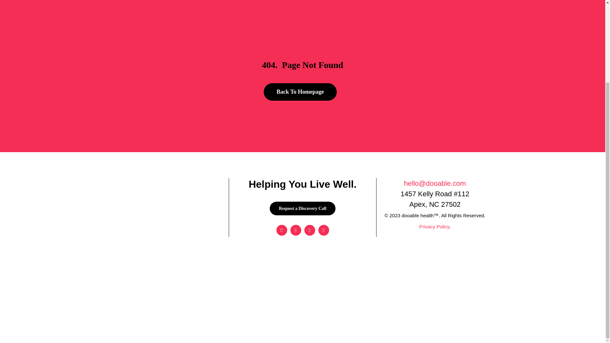 The width and height of the screenshot is (610, 343). What do you see at coordinates (300, 92) in the screenshot?
I see `Back To Homepage` at bounding box center [300, 92].